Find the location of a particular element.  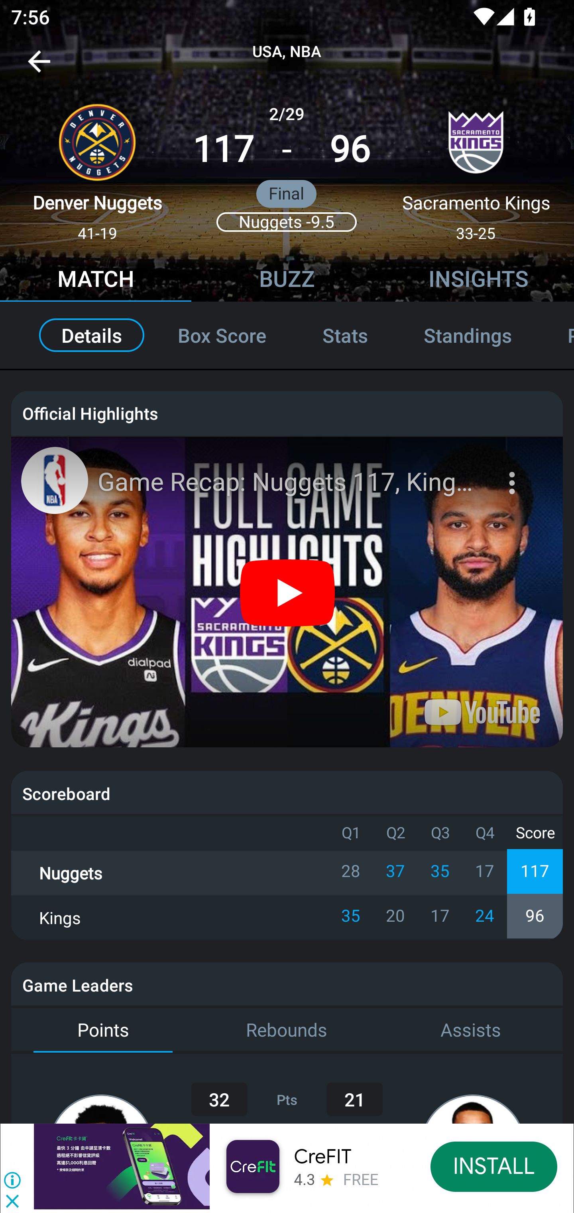

Stats is located at coordinates (345, 335).